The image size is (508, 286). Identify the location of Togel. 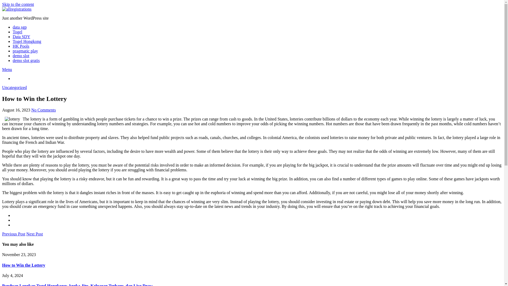
(17, 32).